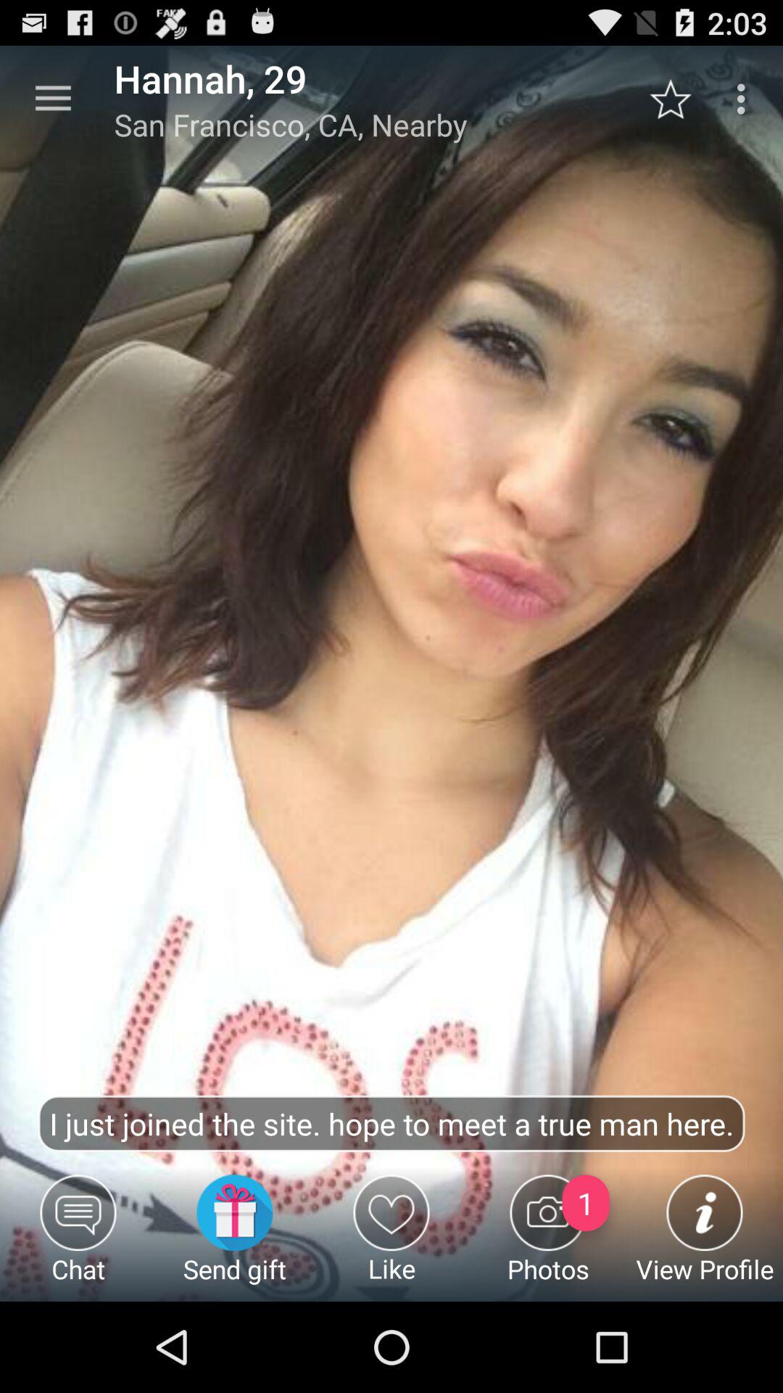 This screenshot has width=783, height=1393. I want to click on select the item below i just joined, so click(548, 1238).